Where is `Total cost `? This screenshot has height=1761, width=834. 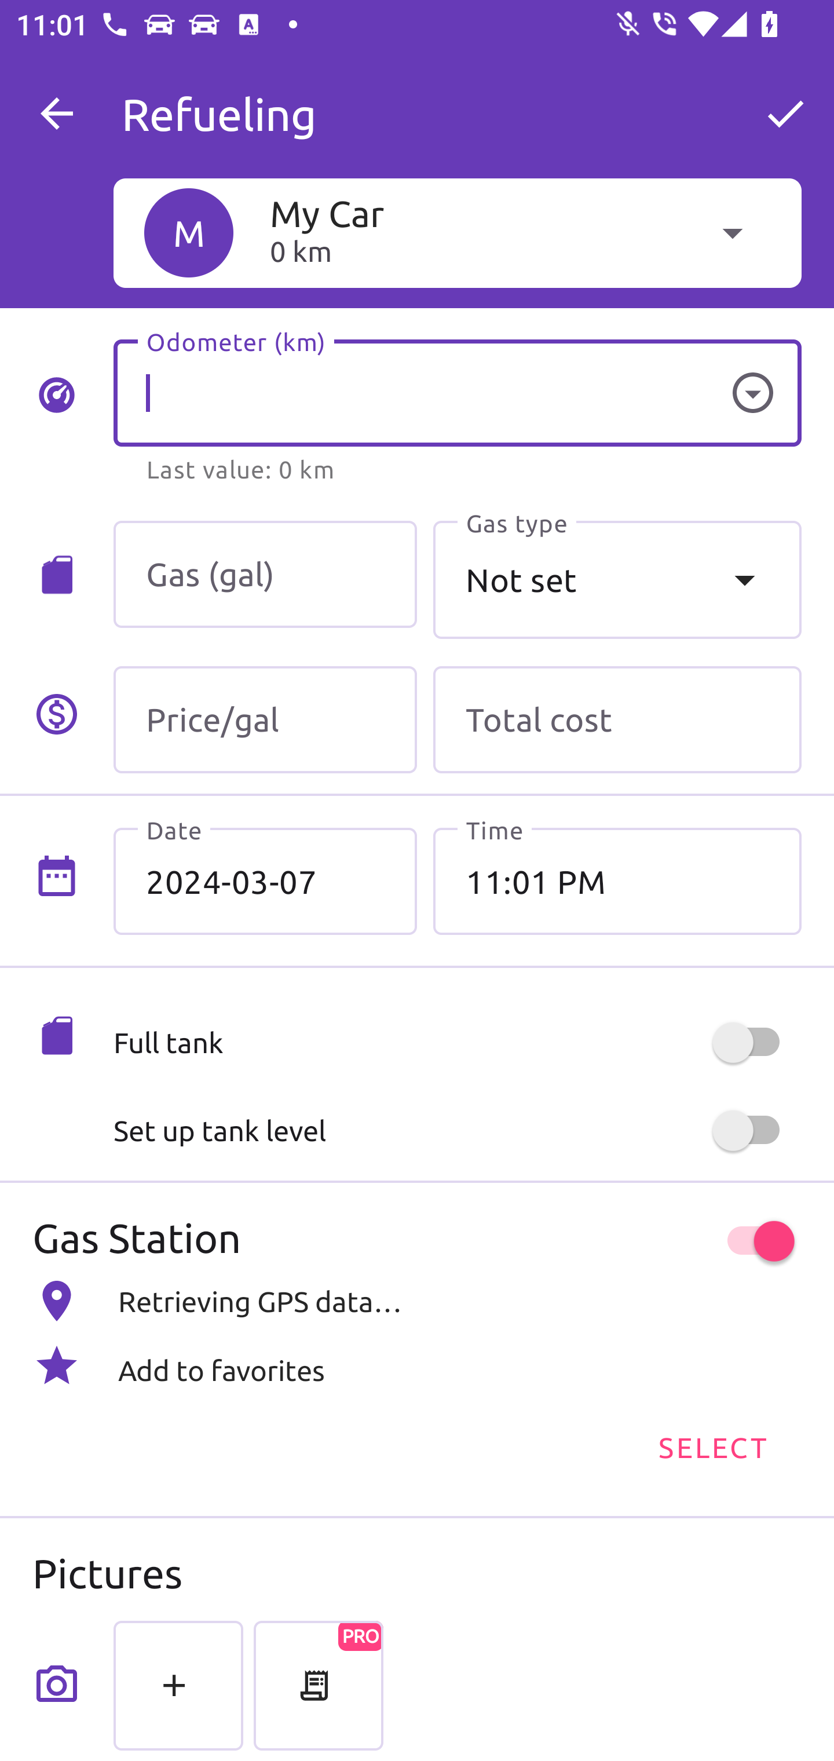 Total cost  is located at coordinates (617, 719).